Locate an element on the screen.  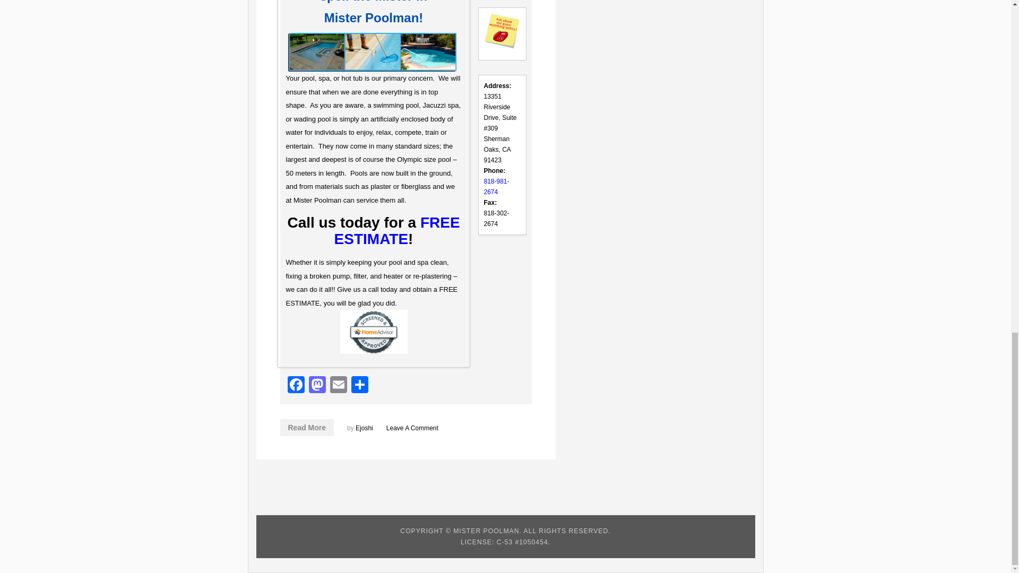
Mastodon is located at coordinates (317, 386).